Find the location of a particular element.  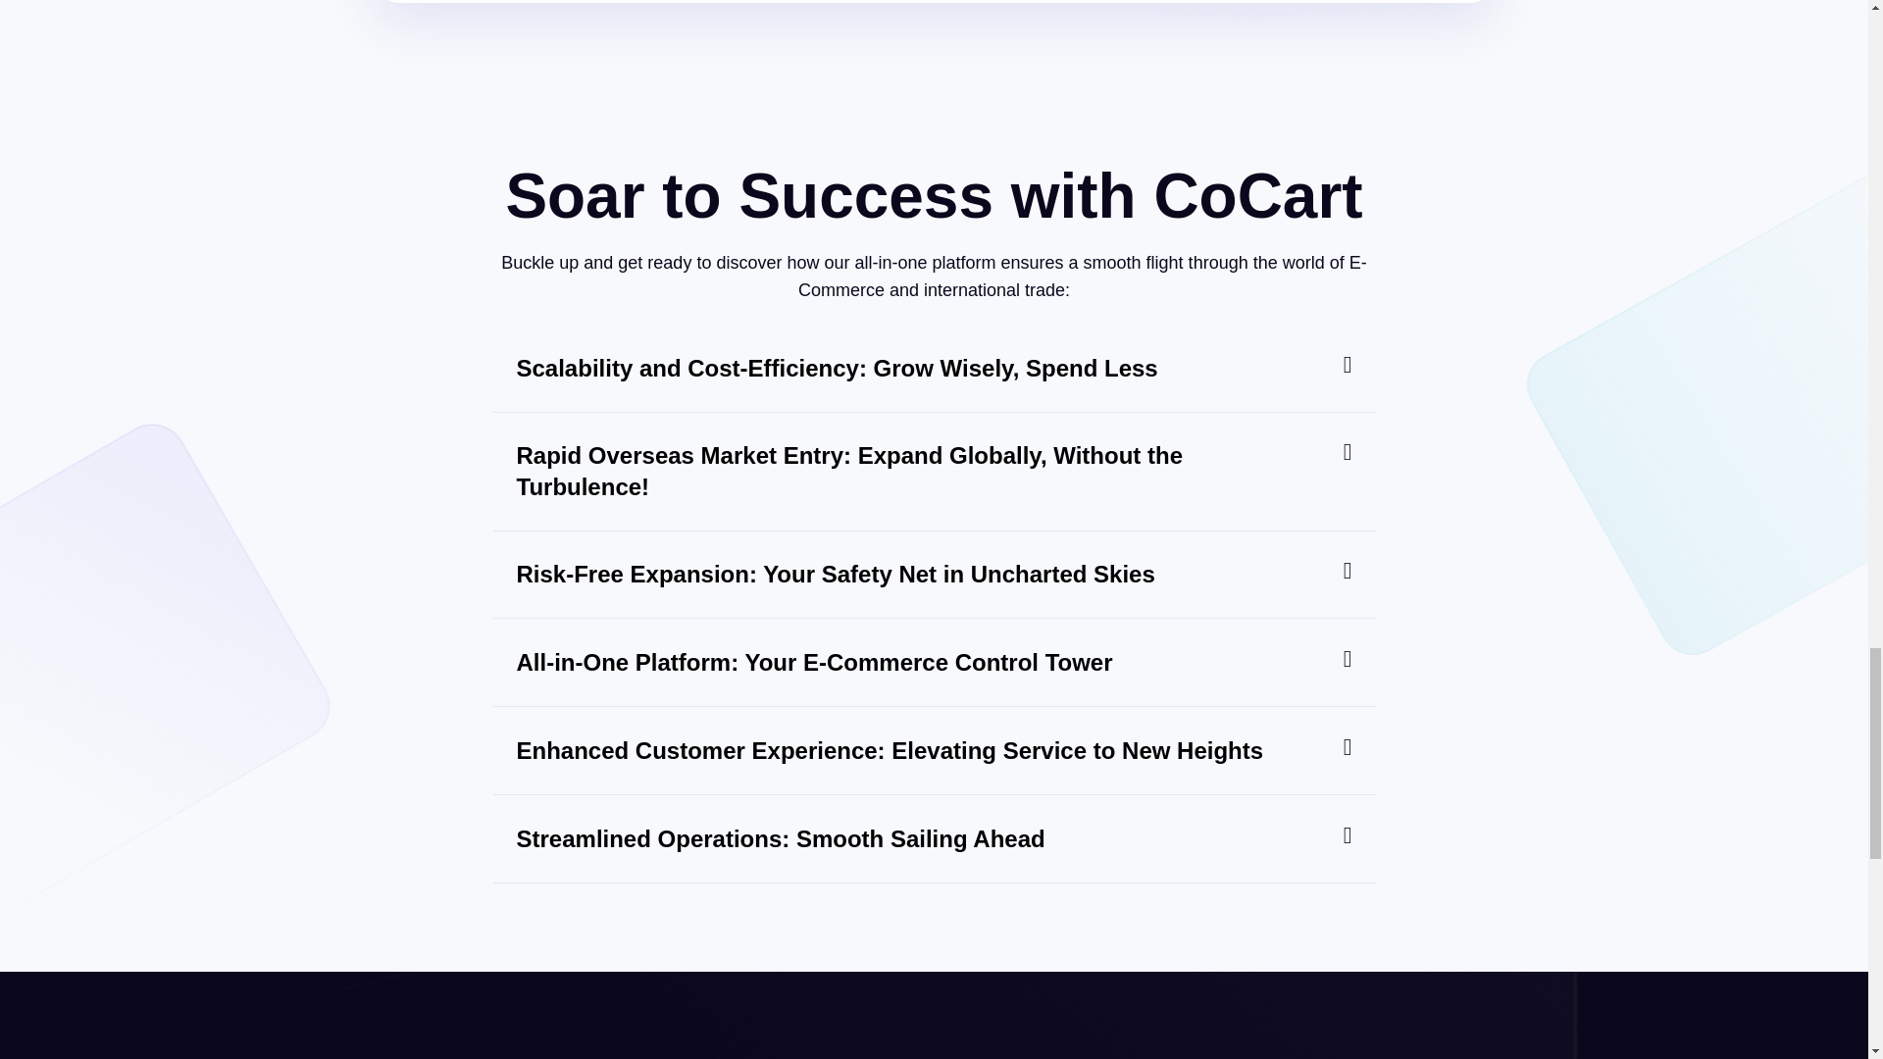

Streamlined Operations: Smooth Sailing Ahead is located at coordinates (781, 839).